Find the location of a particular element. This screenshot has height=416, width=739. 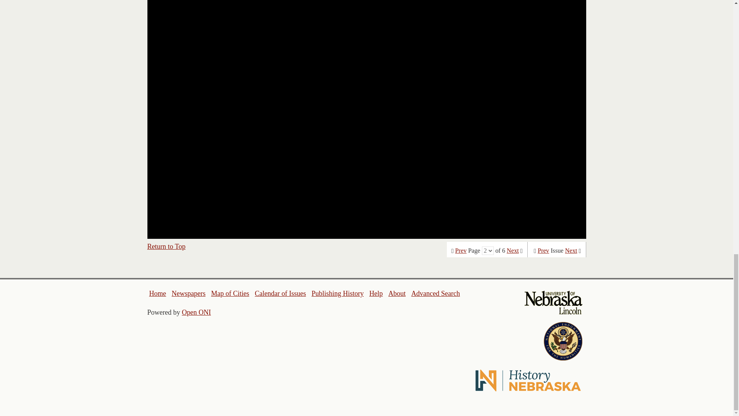

Return to Top is located at coordinates (166, 247).